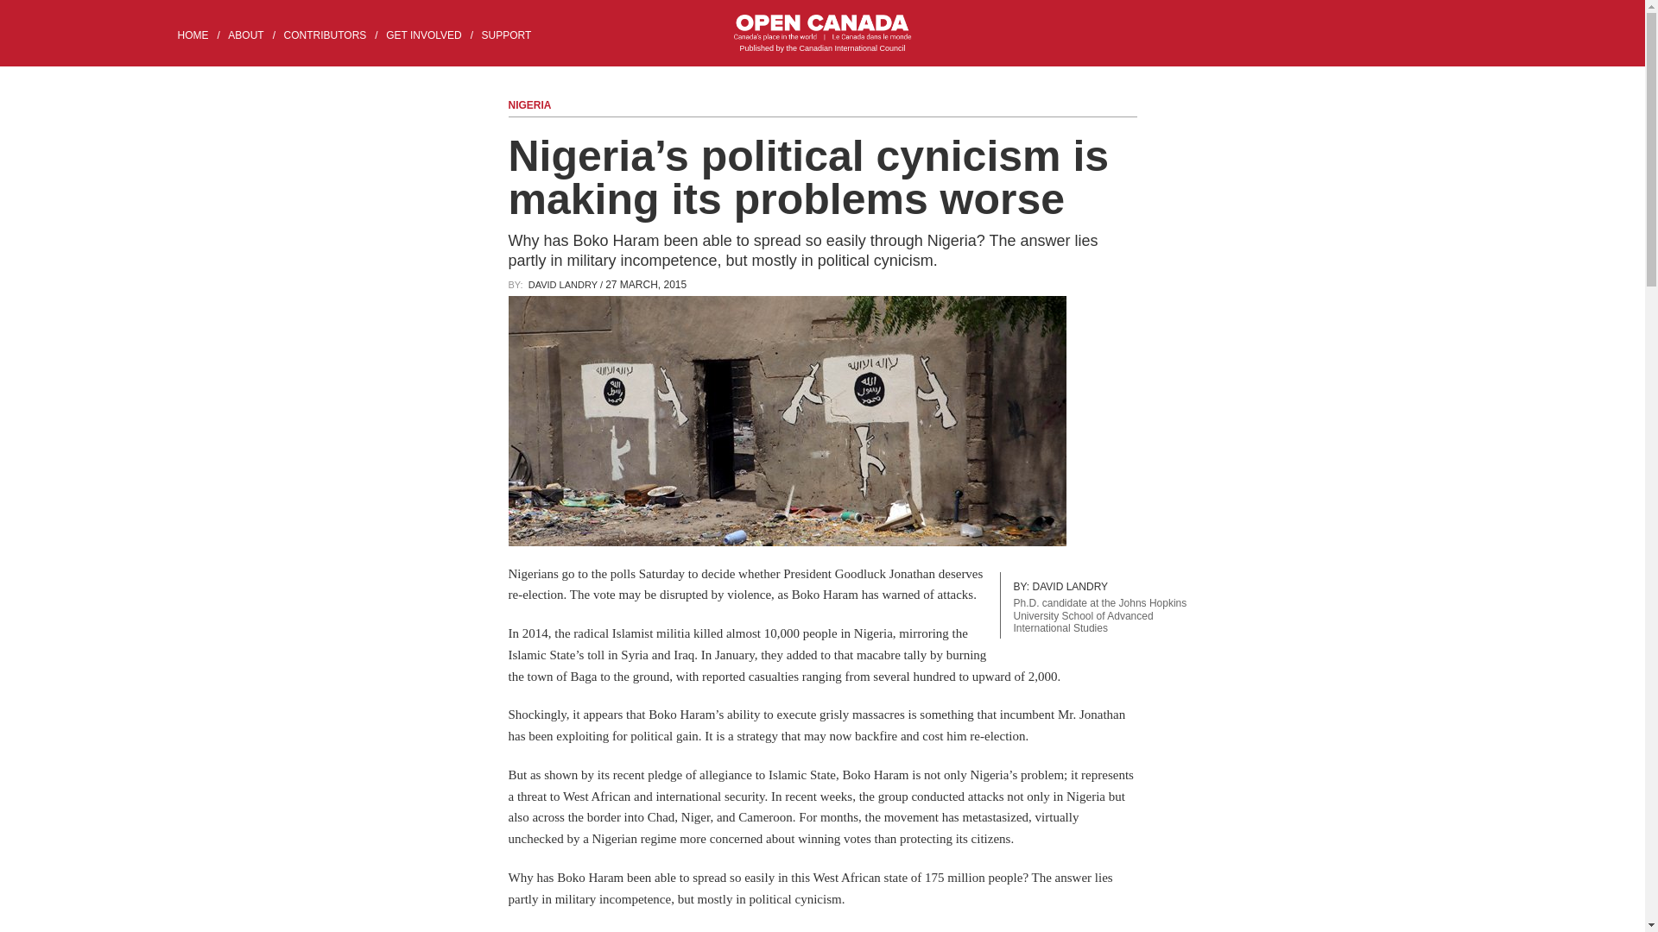 The height and width of the screenshot is (932, 1658). I want to click on Published by the Canadian International Council, so click(822, 35).